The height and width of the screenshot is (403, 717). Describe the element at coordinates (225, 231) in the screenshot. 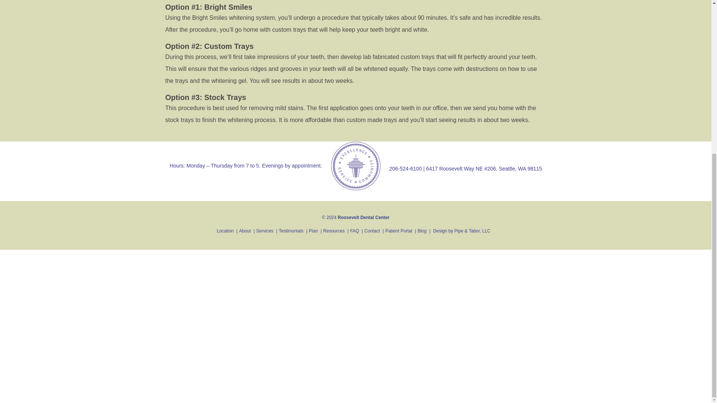

I see `Location` at that location.